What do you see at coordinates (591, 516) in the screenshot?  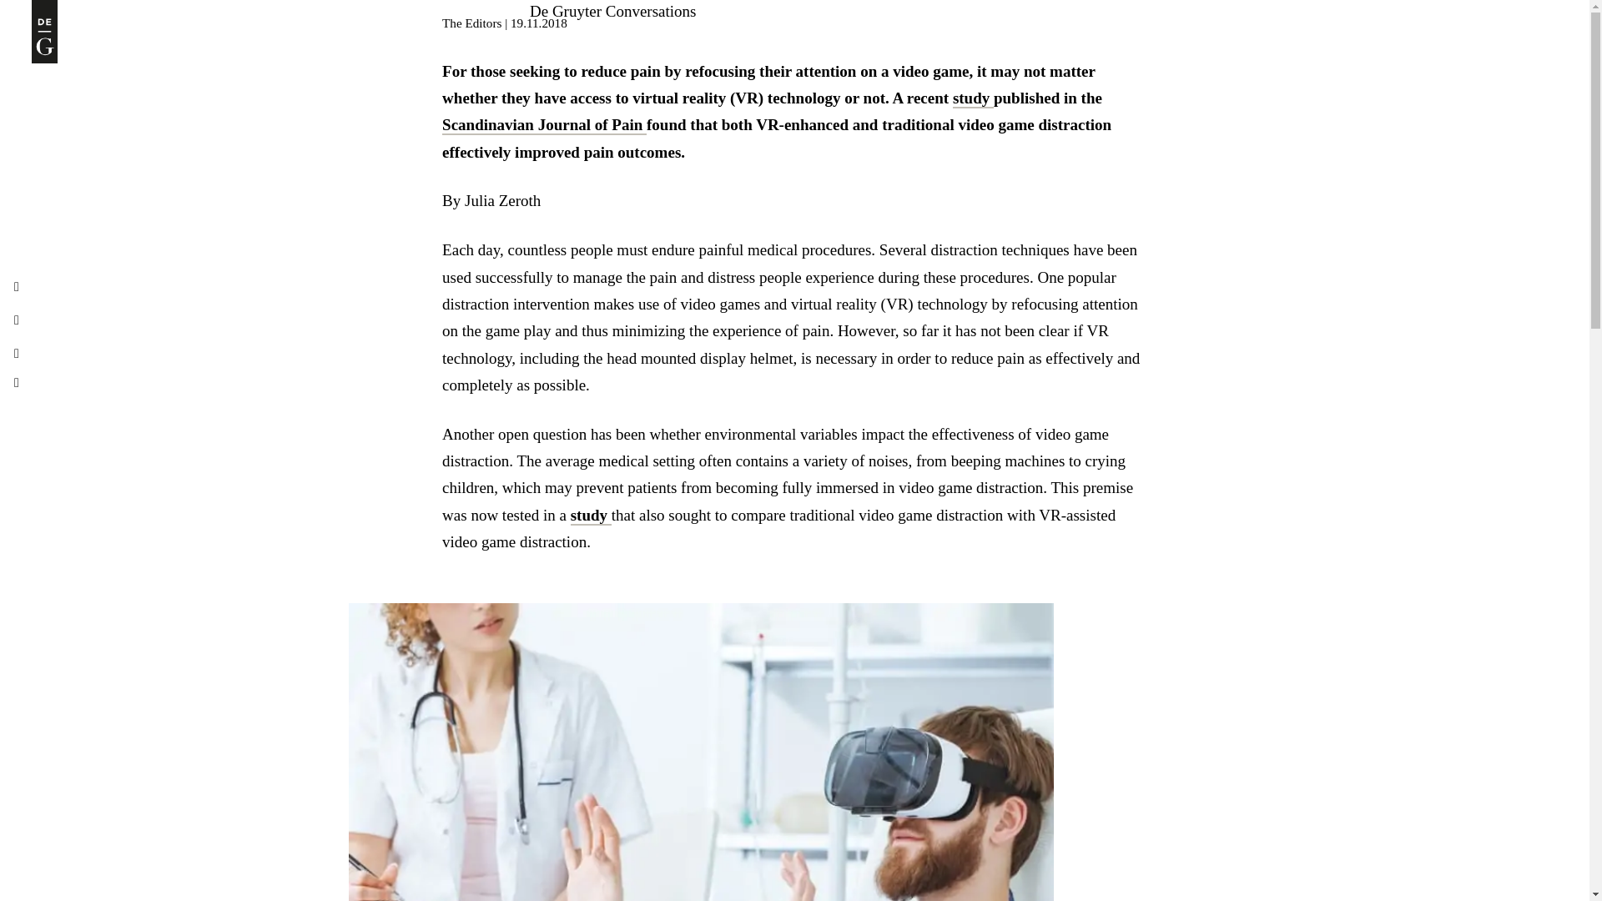 I see `study` at bounding box center [591, 516].